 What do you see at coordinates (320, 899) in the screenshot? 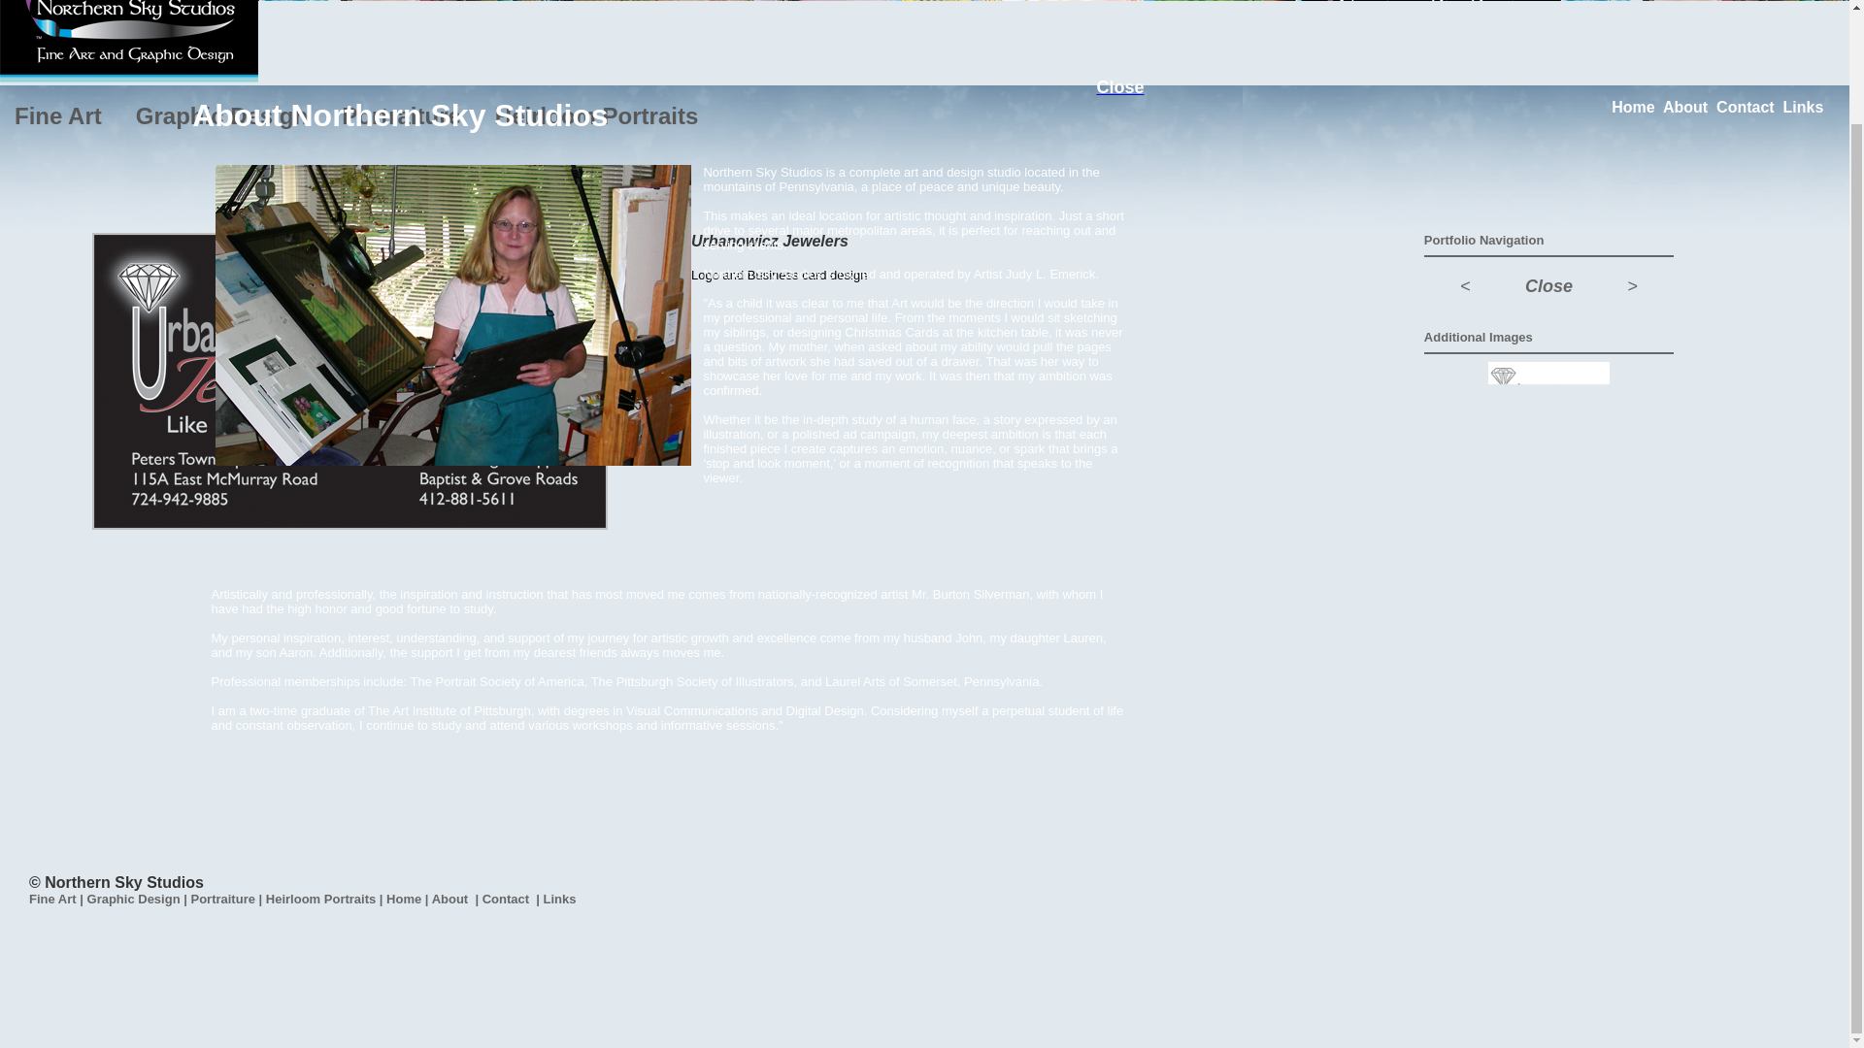
I see `Heirloom Portraits` at bounding box center [320, 899].